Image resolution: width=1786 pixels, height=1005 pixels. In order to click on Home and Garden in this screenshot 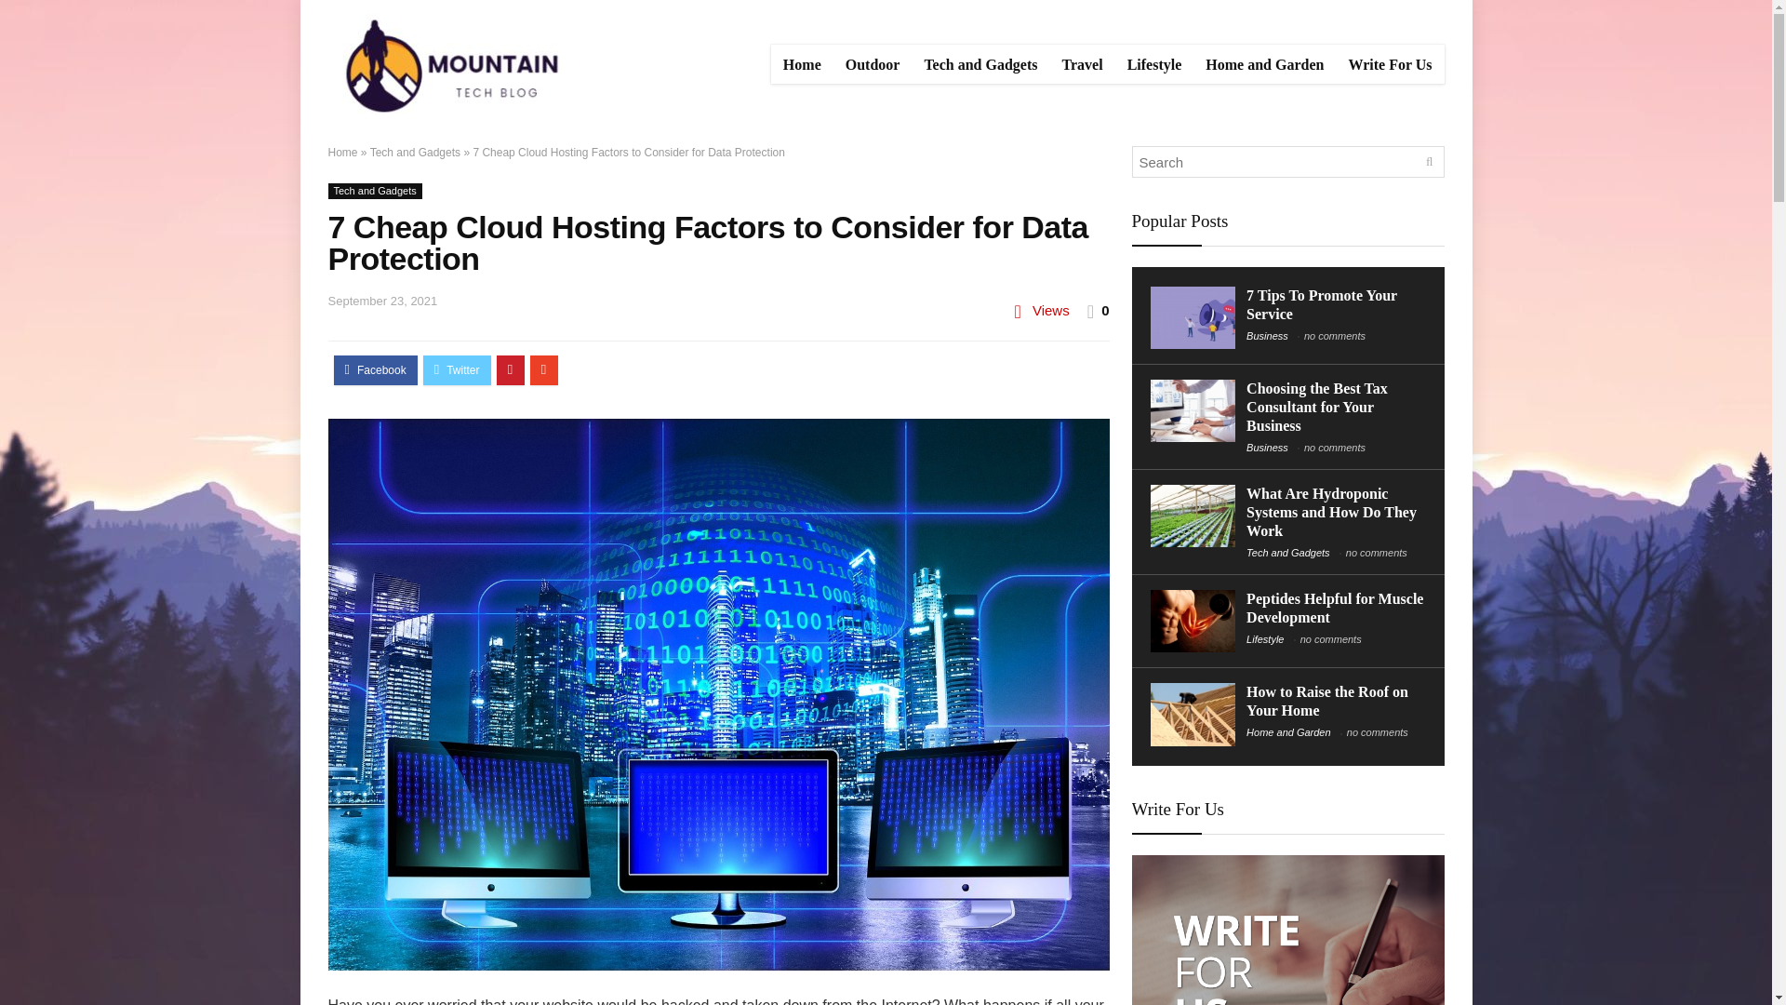, I will do `click(1264, 63)`.